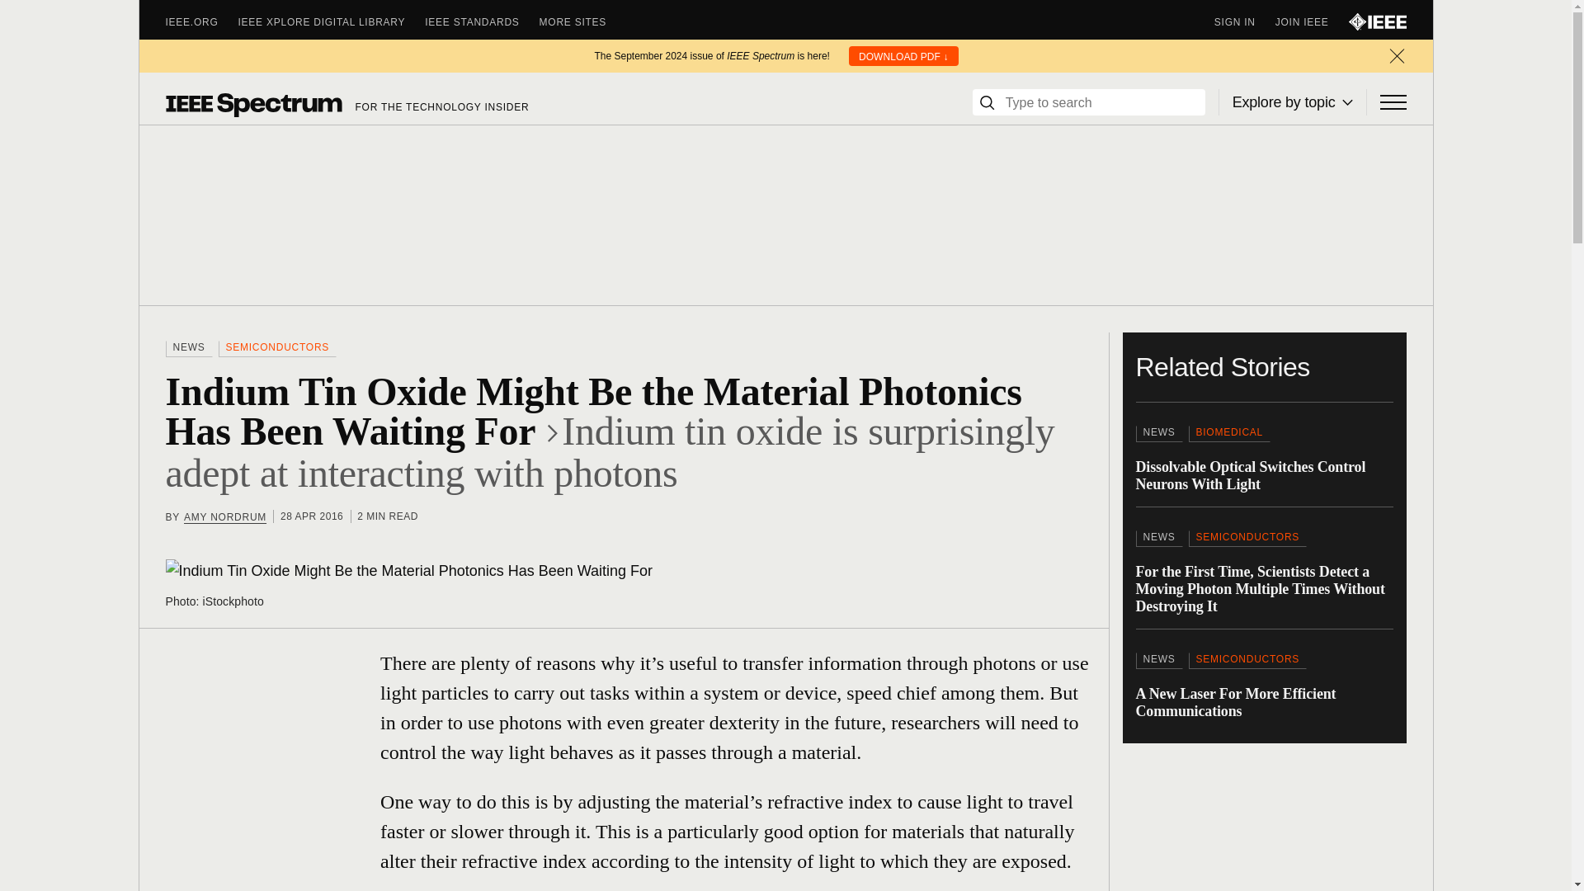 This screenshot has width=1584, height=891. Describe the element at coordinates (1312, 21) in the screenshot. I see `JOIN IEEE` at that location.